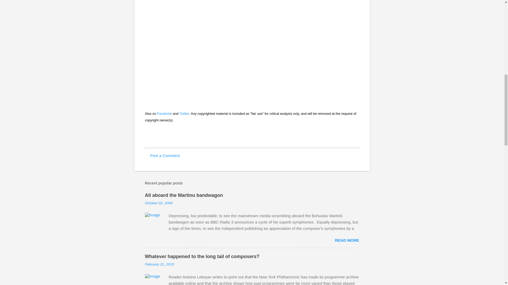 The image size is (508, 285). Describe the element at coordinates (159, 203) in the screenshot. I see `October 02, 2009` at that location.